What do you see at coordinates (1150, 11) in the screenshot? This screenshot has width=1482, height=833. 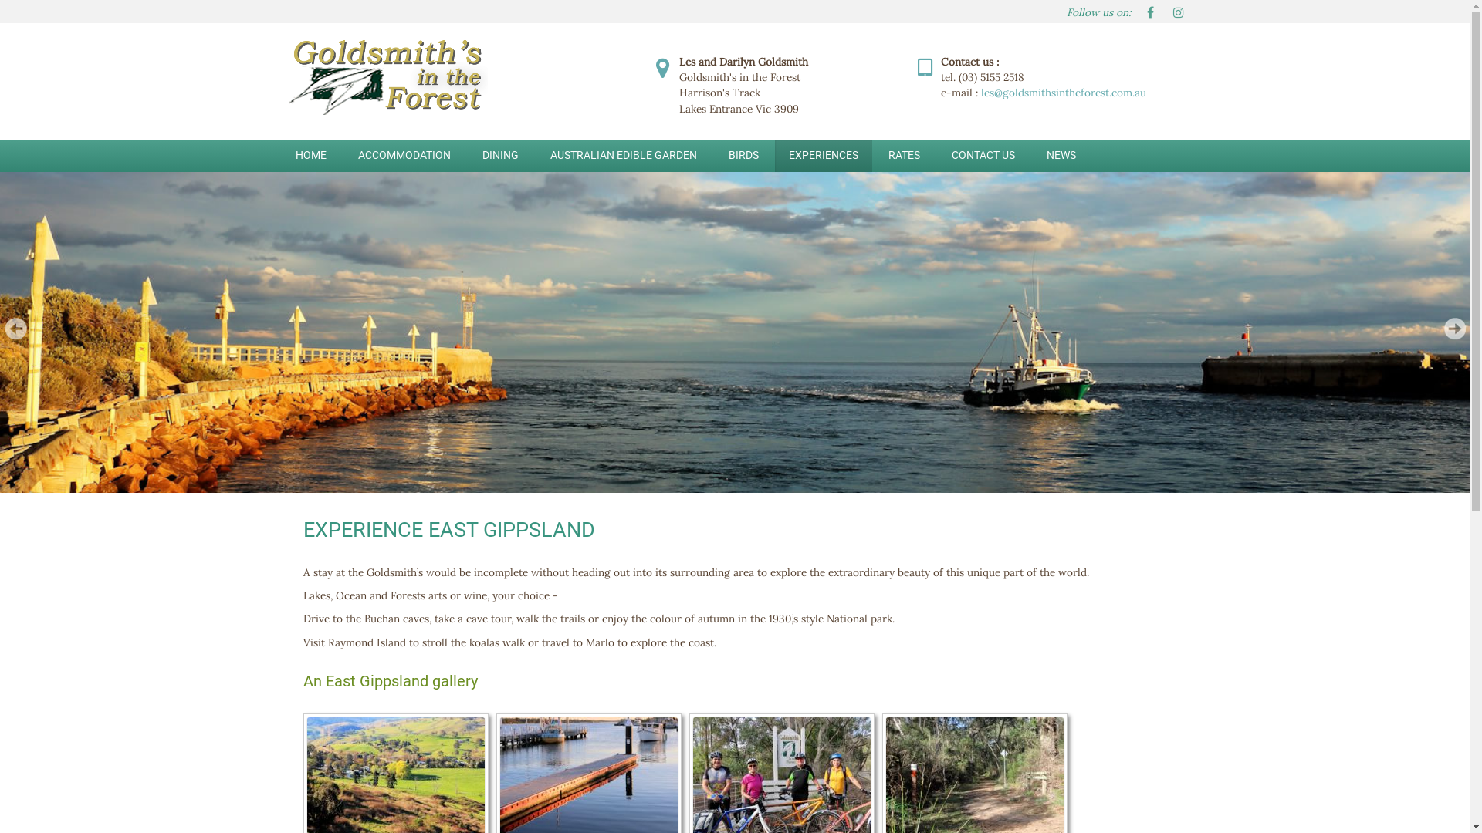 I see `Facebook` at bounding box center [1150, 11].